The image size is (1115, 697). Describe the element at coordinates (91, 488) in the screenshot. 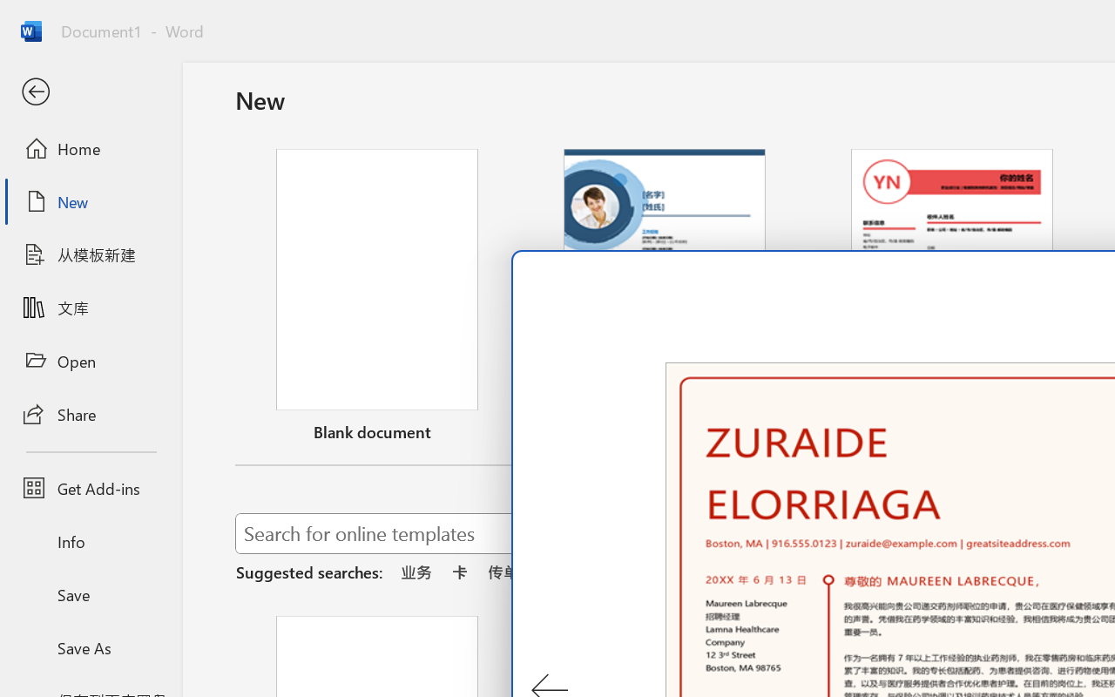

I see `Get Add-ins` at that location.